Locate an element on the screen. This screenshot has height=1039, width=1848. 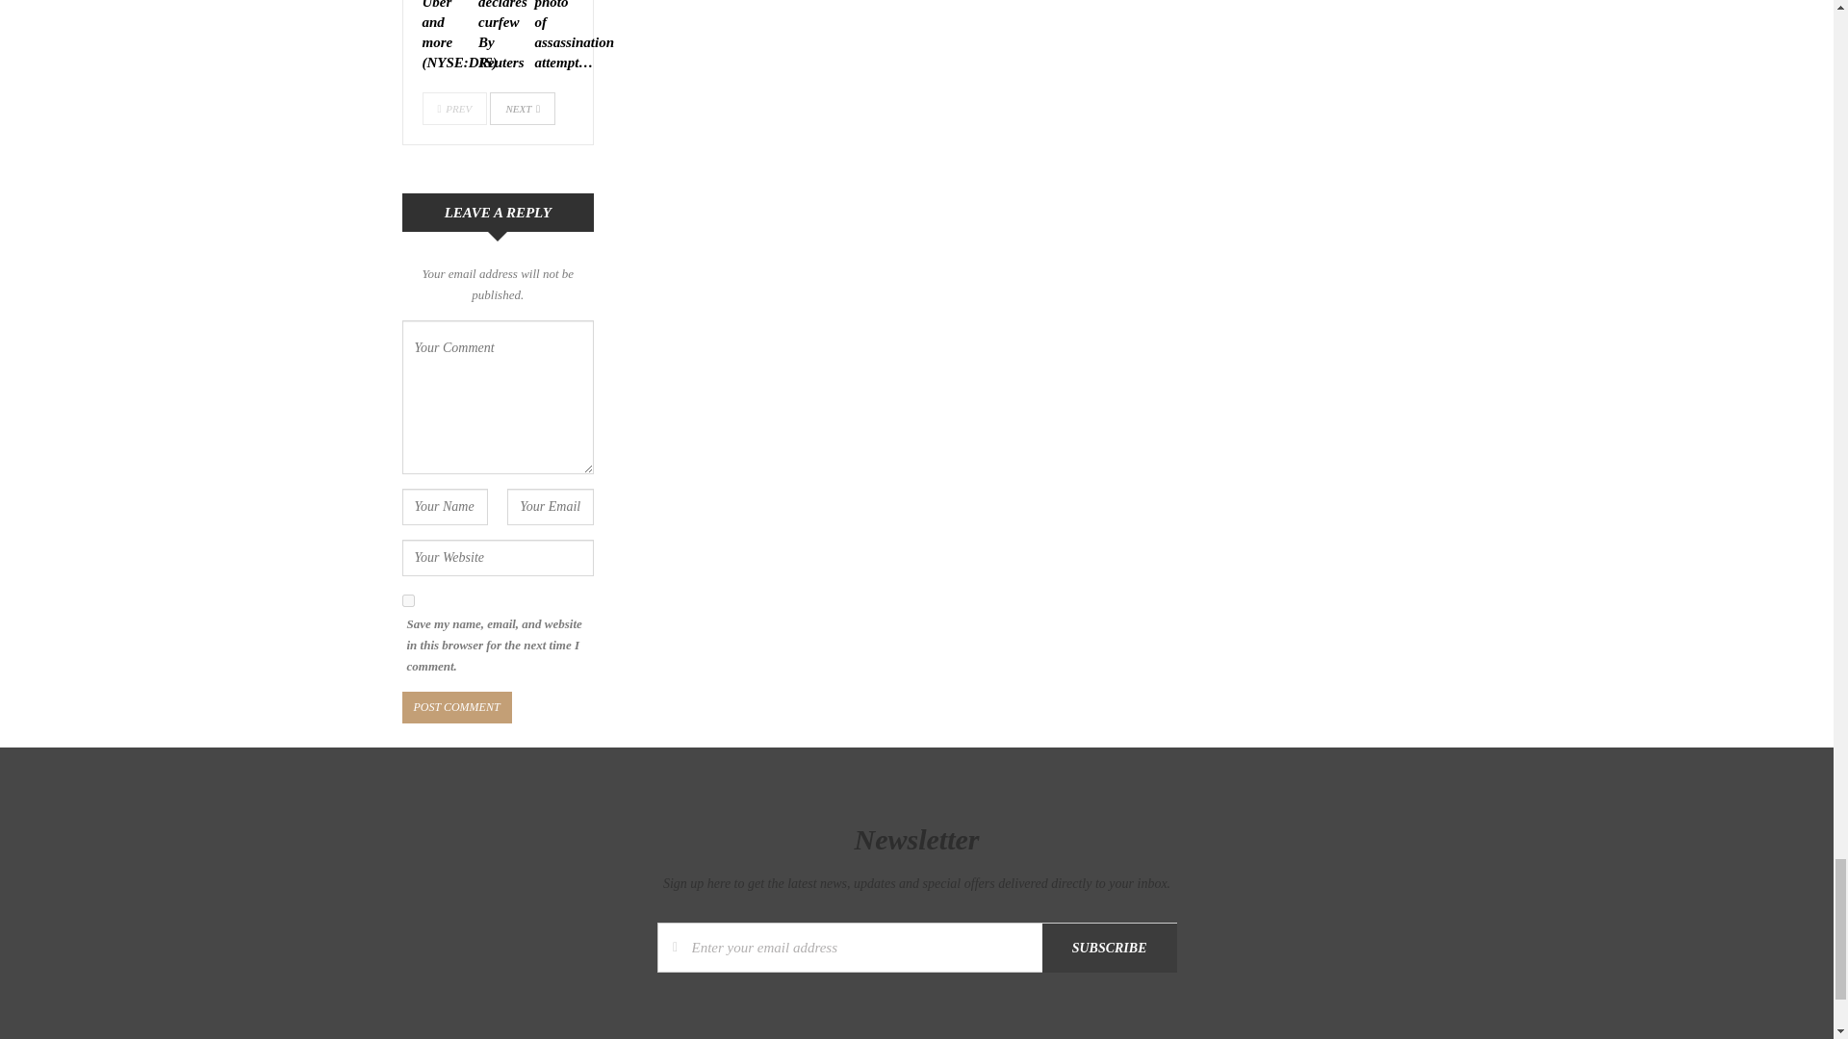
Post Comment is located at coordinates (456, 707).